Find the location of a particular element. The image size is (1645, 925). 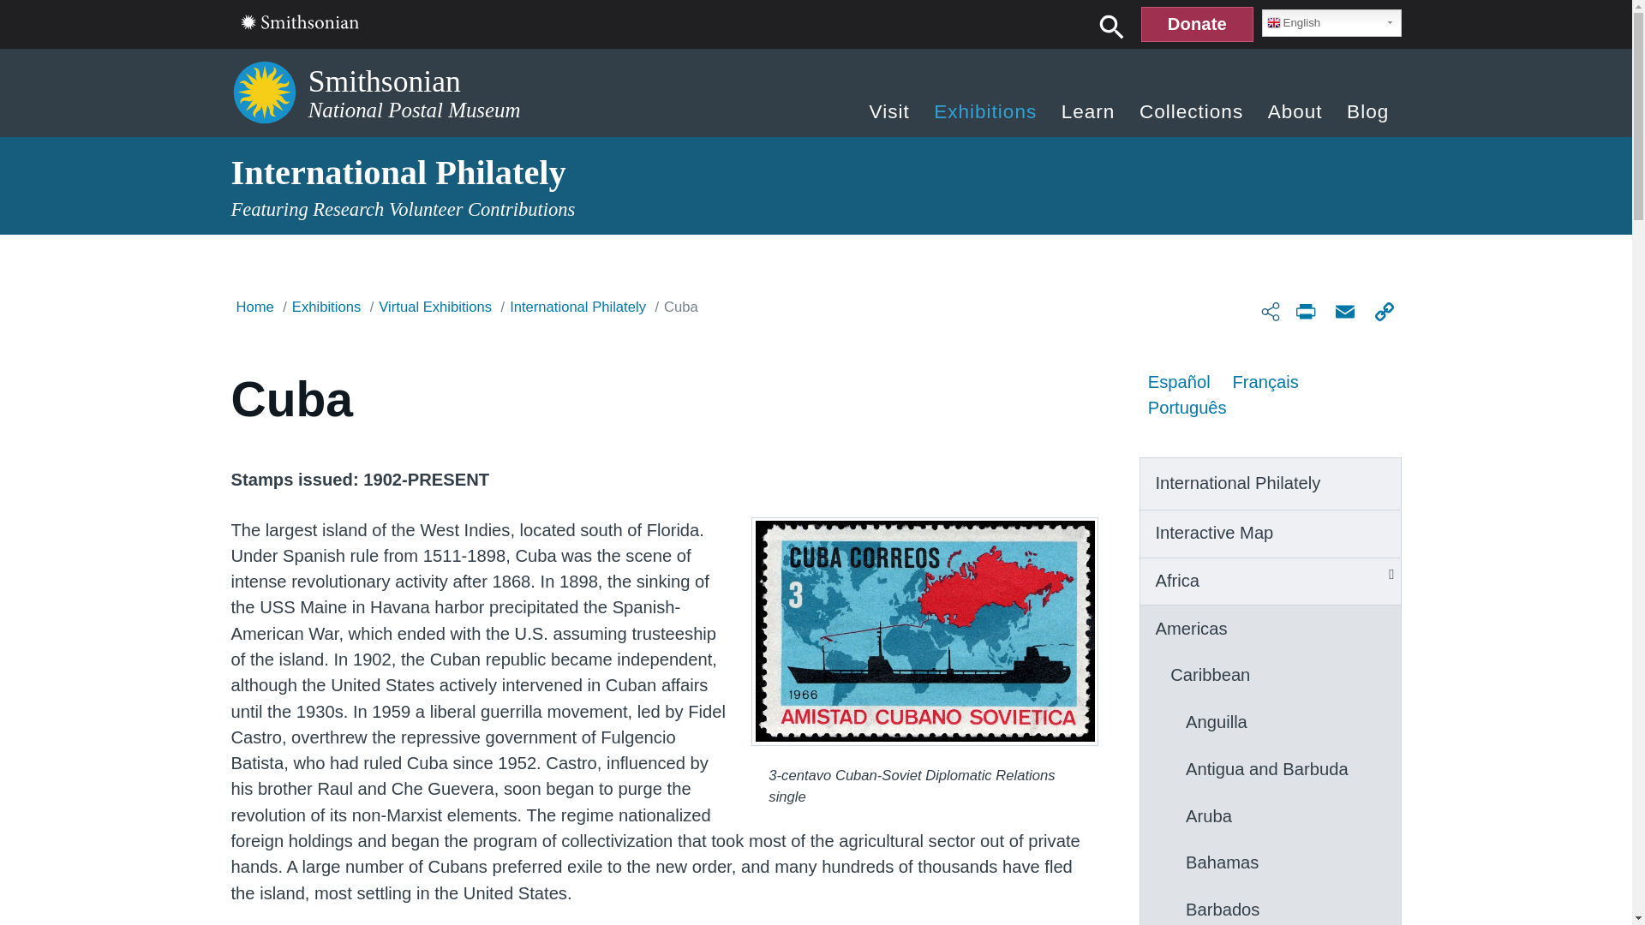

English is located at coordinates (1331, 22).